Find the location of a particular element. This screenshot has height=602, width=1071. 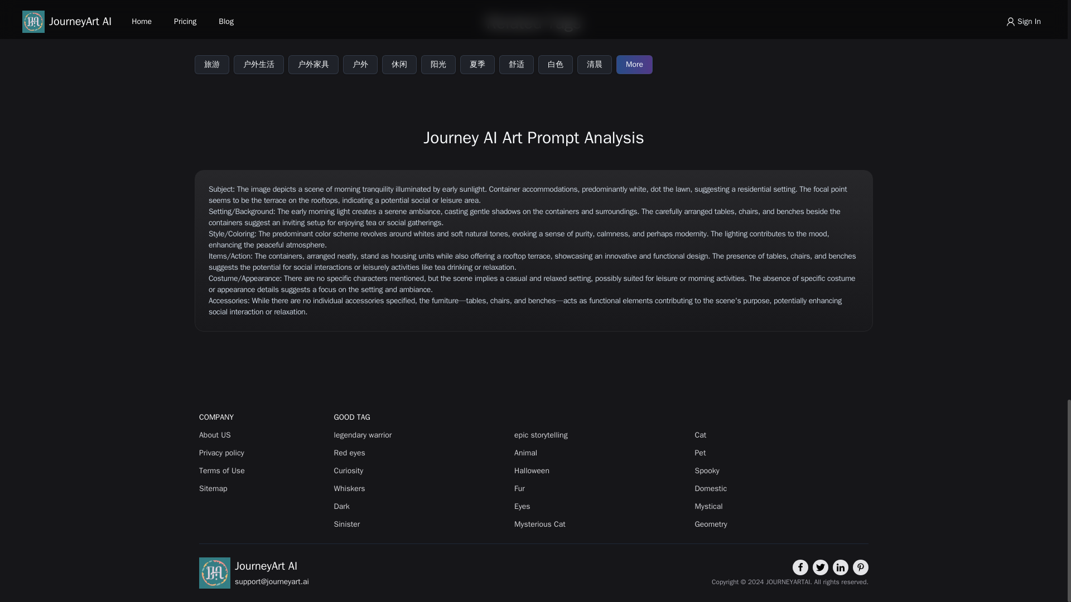

Halloween is located at coordinates (600, 470).